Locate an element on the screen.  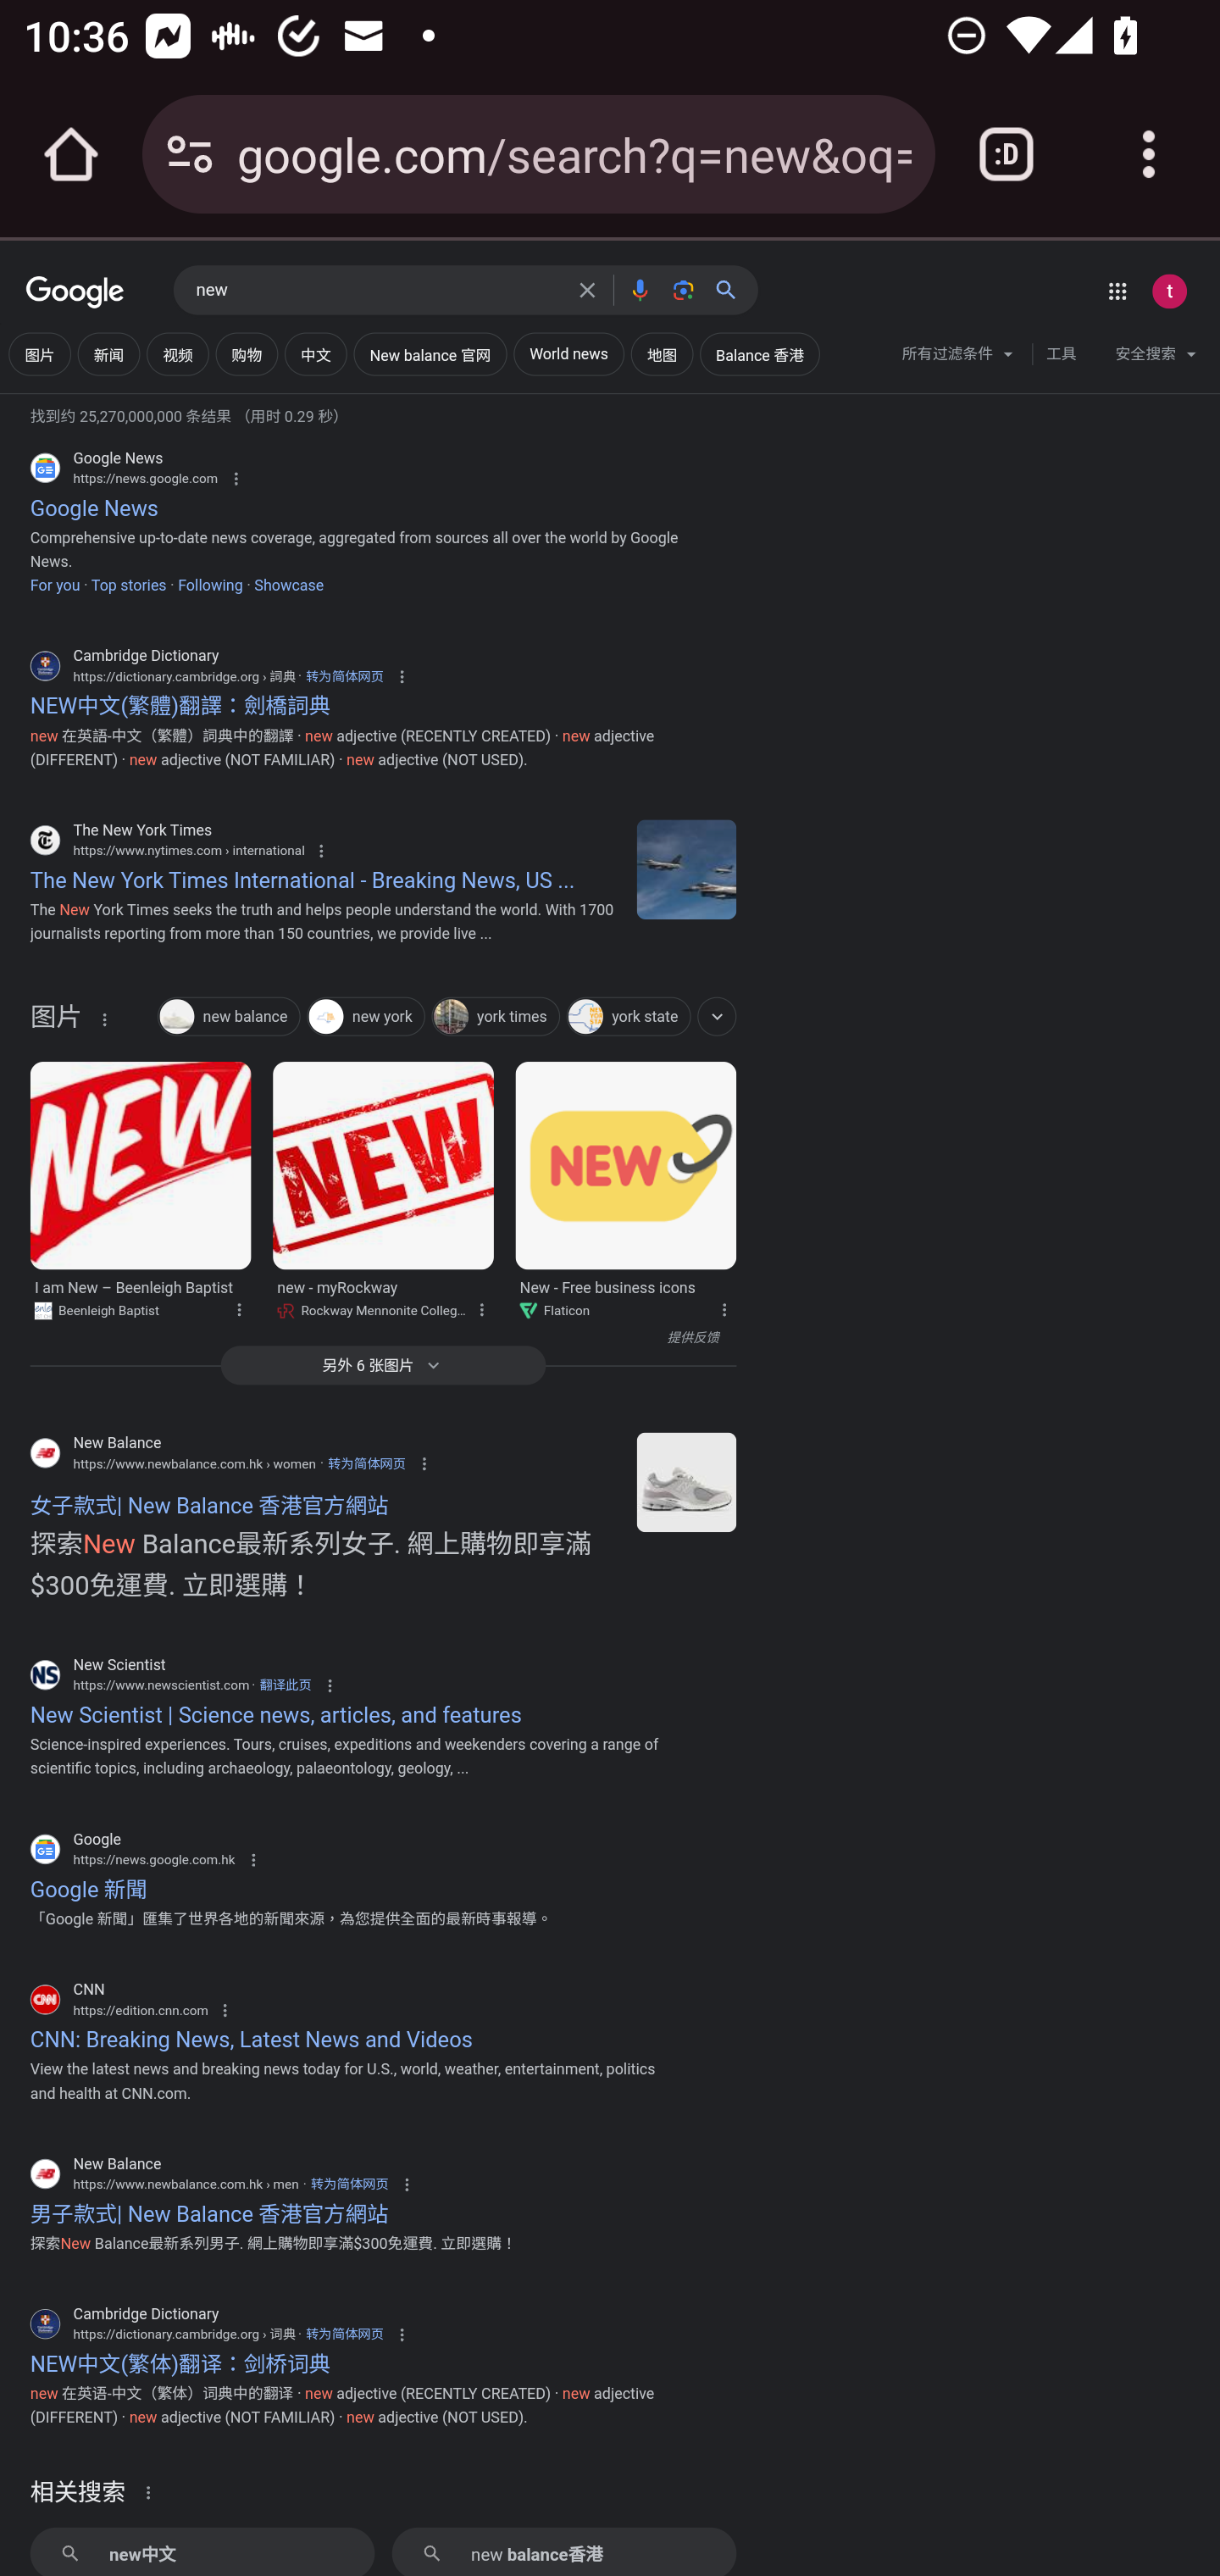
york state is located at coordinates (627, 1019).